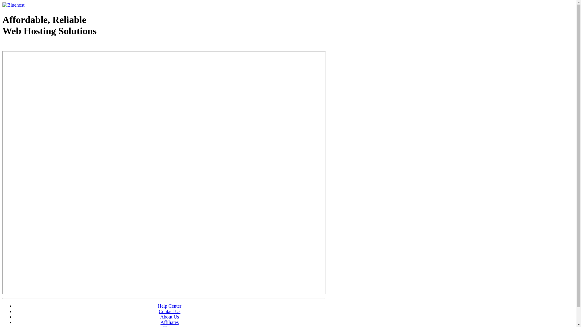  Describe the element at coordinates (169, 322) in the screenshot. I see `Affiliates` at that location.